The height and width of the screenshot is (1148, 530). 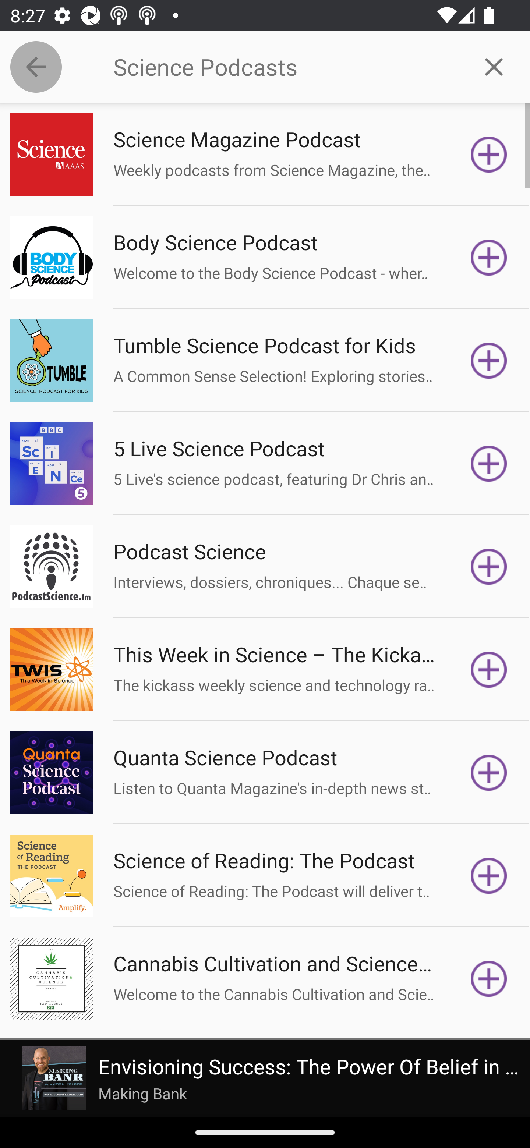 What do you see at coordinates (489, 566) in the screenshot?
I see `Subscribe` at bounding box center [489, 566].